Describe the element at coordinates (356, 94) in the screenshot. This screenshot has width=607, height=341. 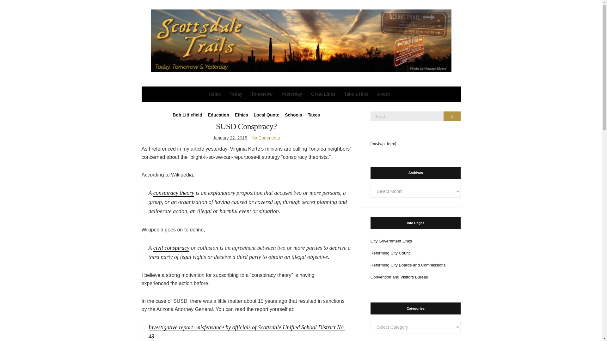
I see `Take a Hike` at that location.